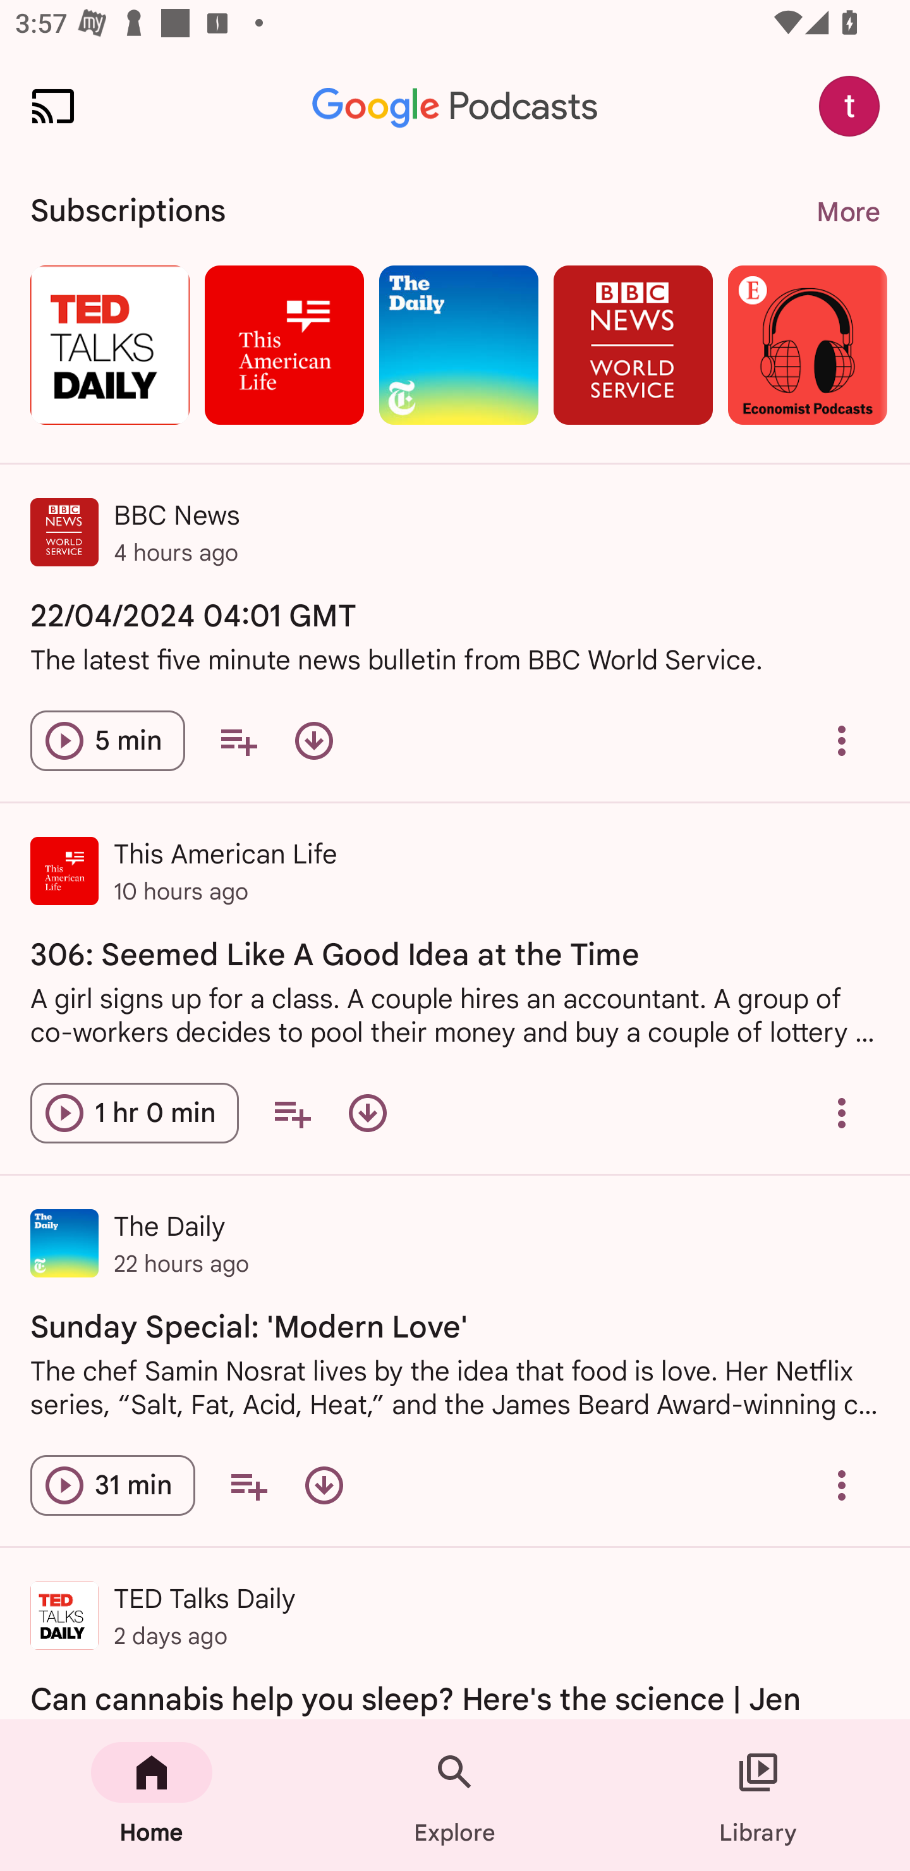 The image size is (910, 1871). I want to click on More More. Navigate to subscriptions page., so click(847, 212).